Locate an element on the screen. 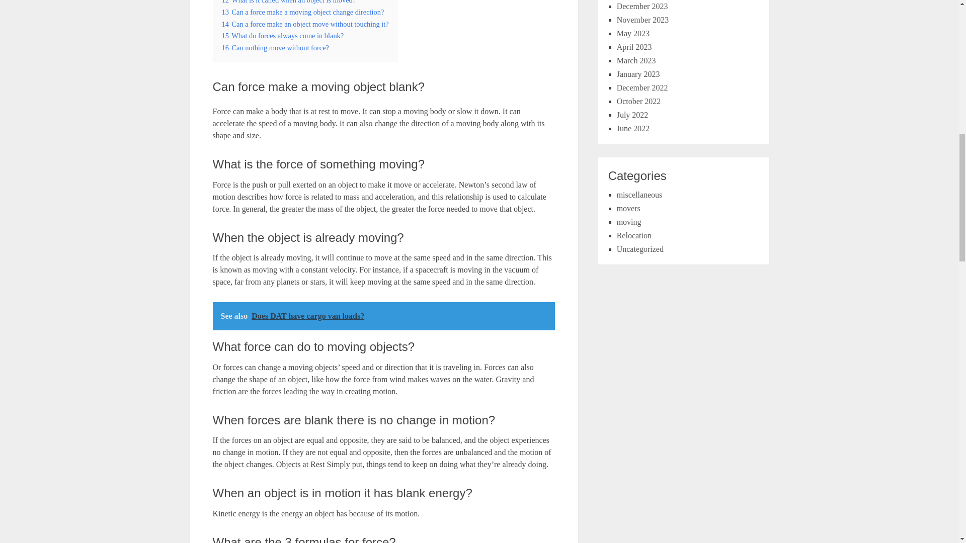  15 What do forces always come in blank? is located at coordinates (282, 35).